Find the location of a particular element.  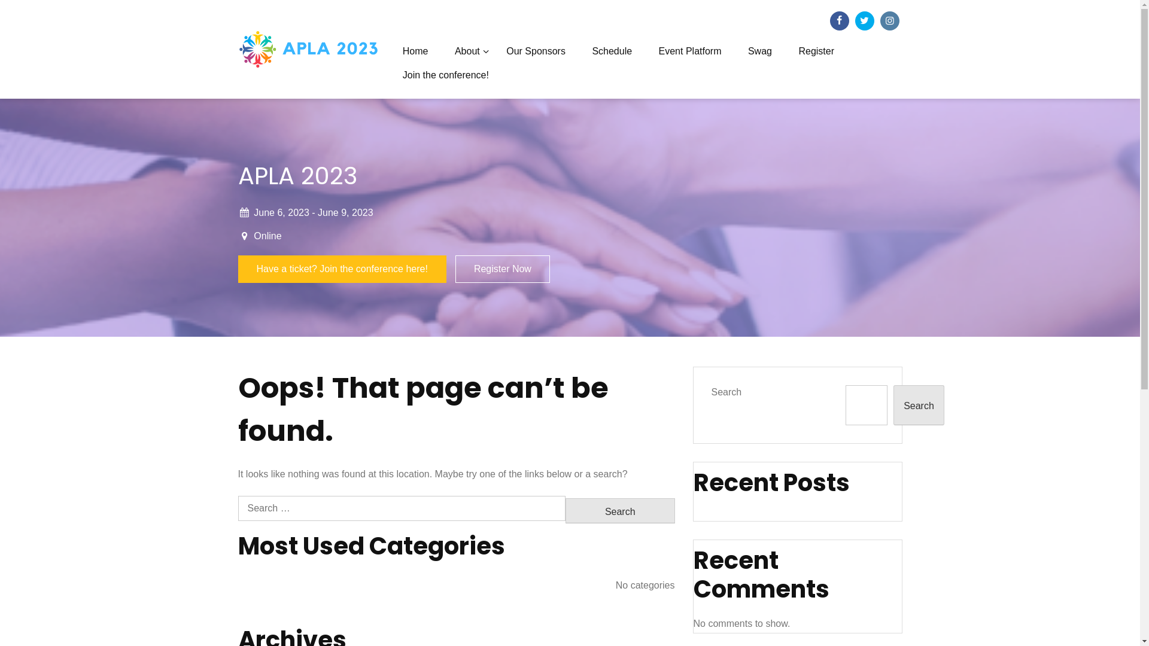

Swag is located at coordinates (760, 51).